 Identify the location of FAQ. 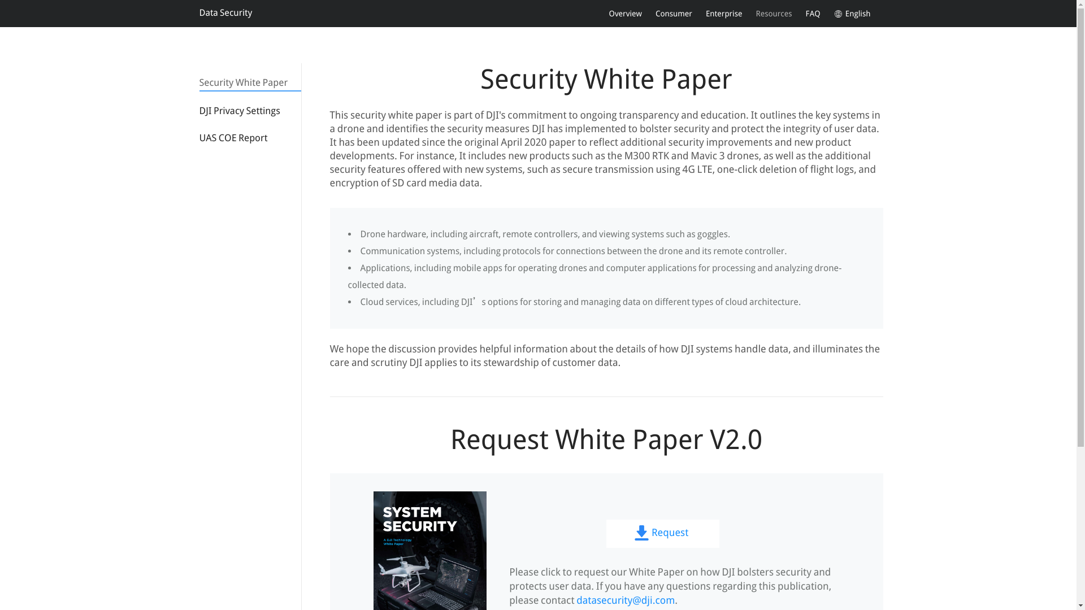
(813, 14).